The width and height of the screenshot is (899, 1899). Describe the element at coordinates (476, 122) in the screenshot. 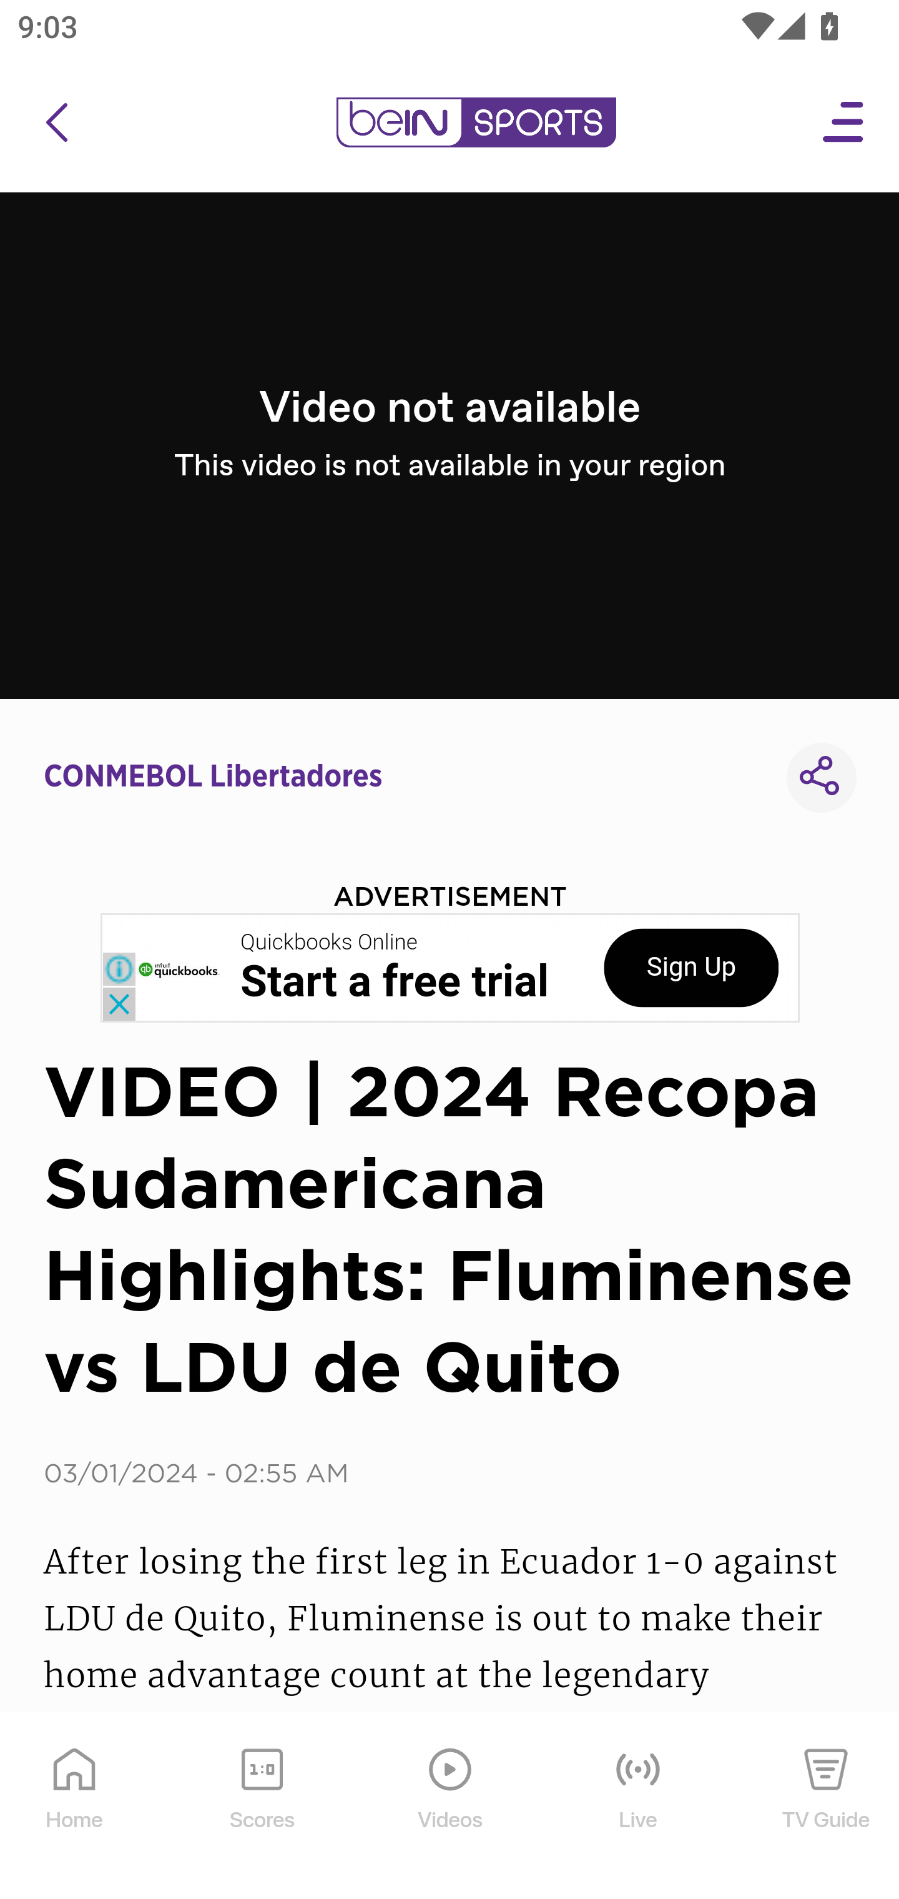

I see `en-us?platform=mobile_android bein logo` at that location.